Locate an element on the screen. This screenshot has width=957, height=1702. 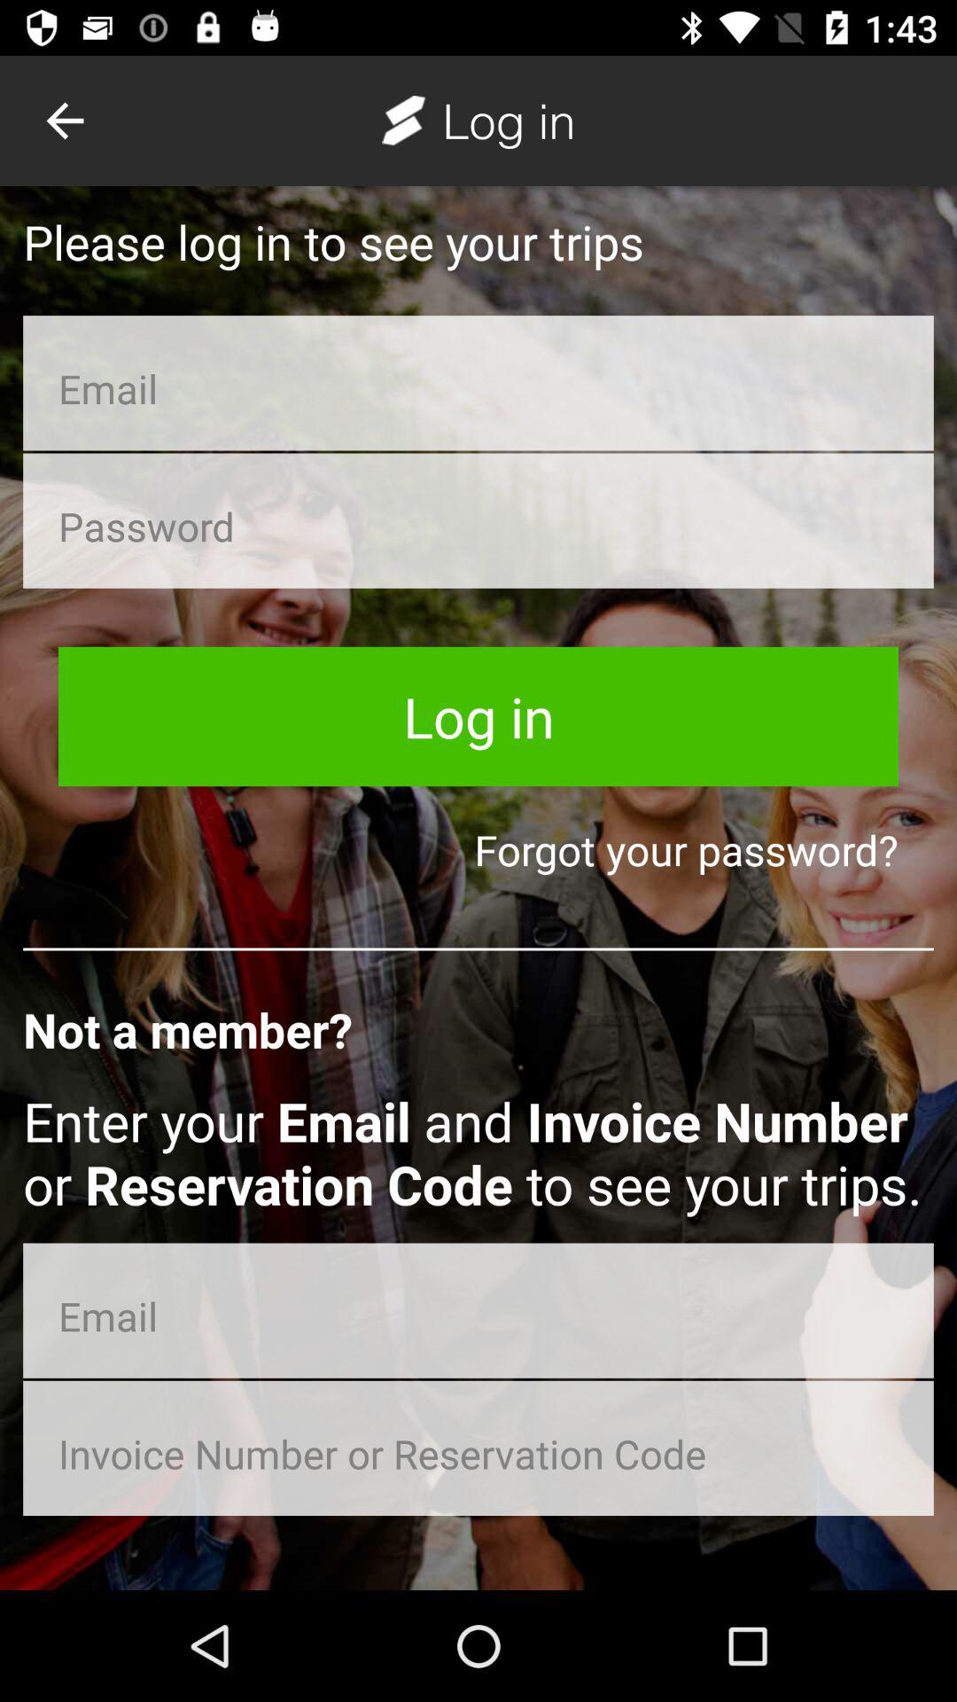
enter email is located at coordinates (478, 1310).